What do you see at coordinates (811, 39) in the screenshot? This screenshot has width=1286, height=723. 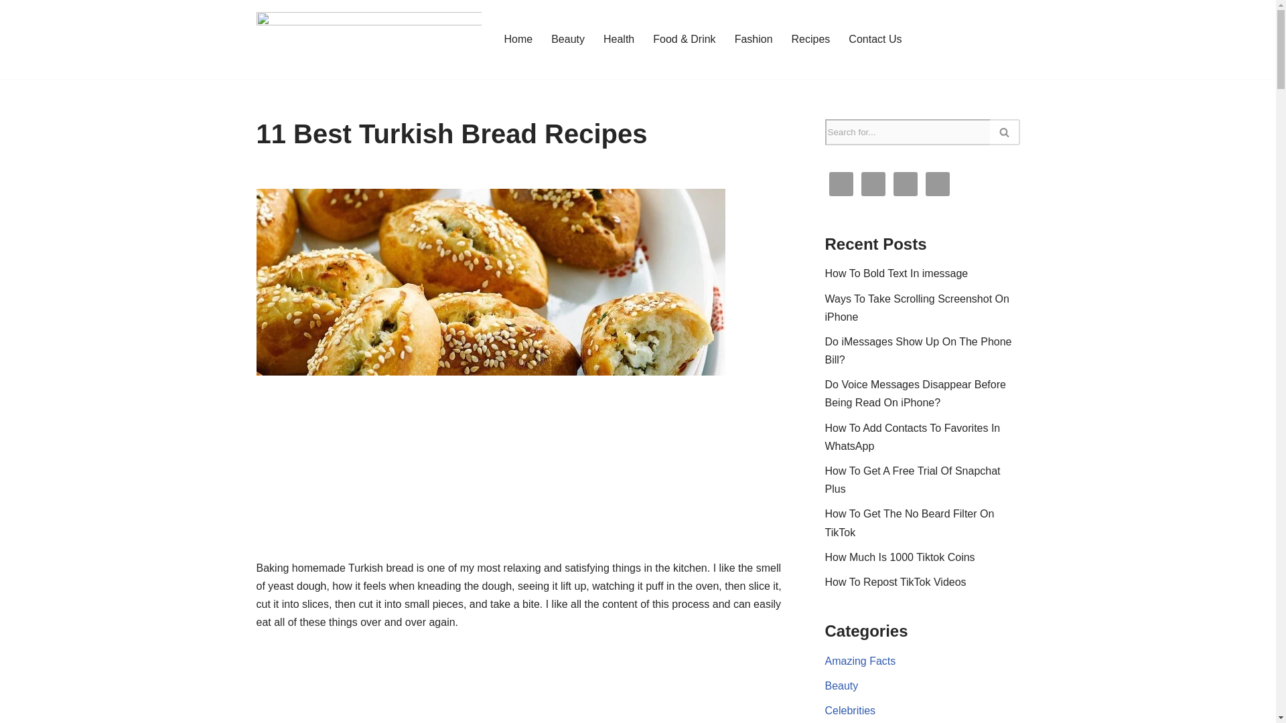 I see `Recipes` at bounding box center [811, 39].